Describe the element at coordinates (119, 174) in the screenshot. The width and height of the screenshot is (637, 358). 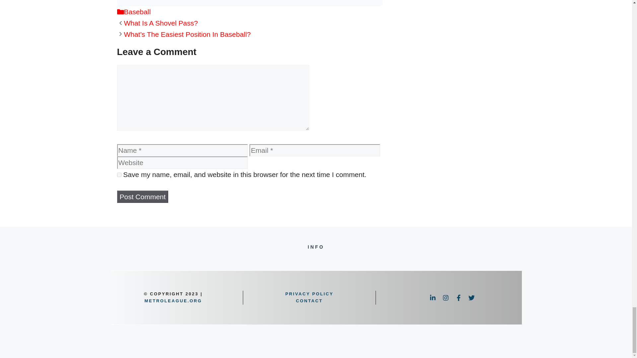
I see `yes` at that location.